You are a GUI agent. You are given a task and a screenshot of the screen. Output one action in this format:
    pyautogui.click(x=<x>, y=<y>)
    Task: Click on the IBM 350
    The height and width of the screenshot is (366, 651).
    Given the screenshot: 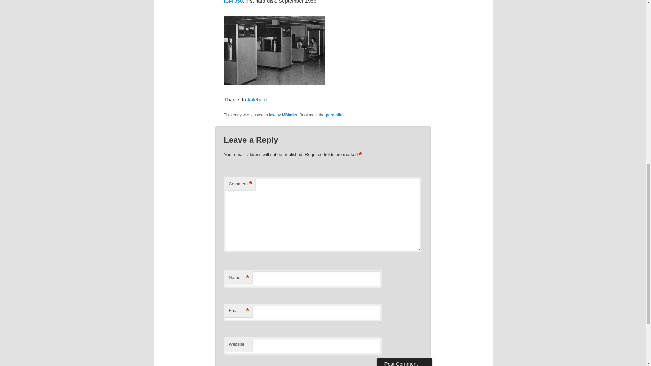 What is the action you would take?
    pyautogui.click(x=233, y=2)
    